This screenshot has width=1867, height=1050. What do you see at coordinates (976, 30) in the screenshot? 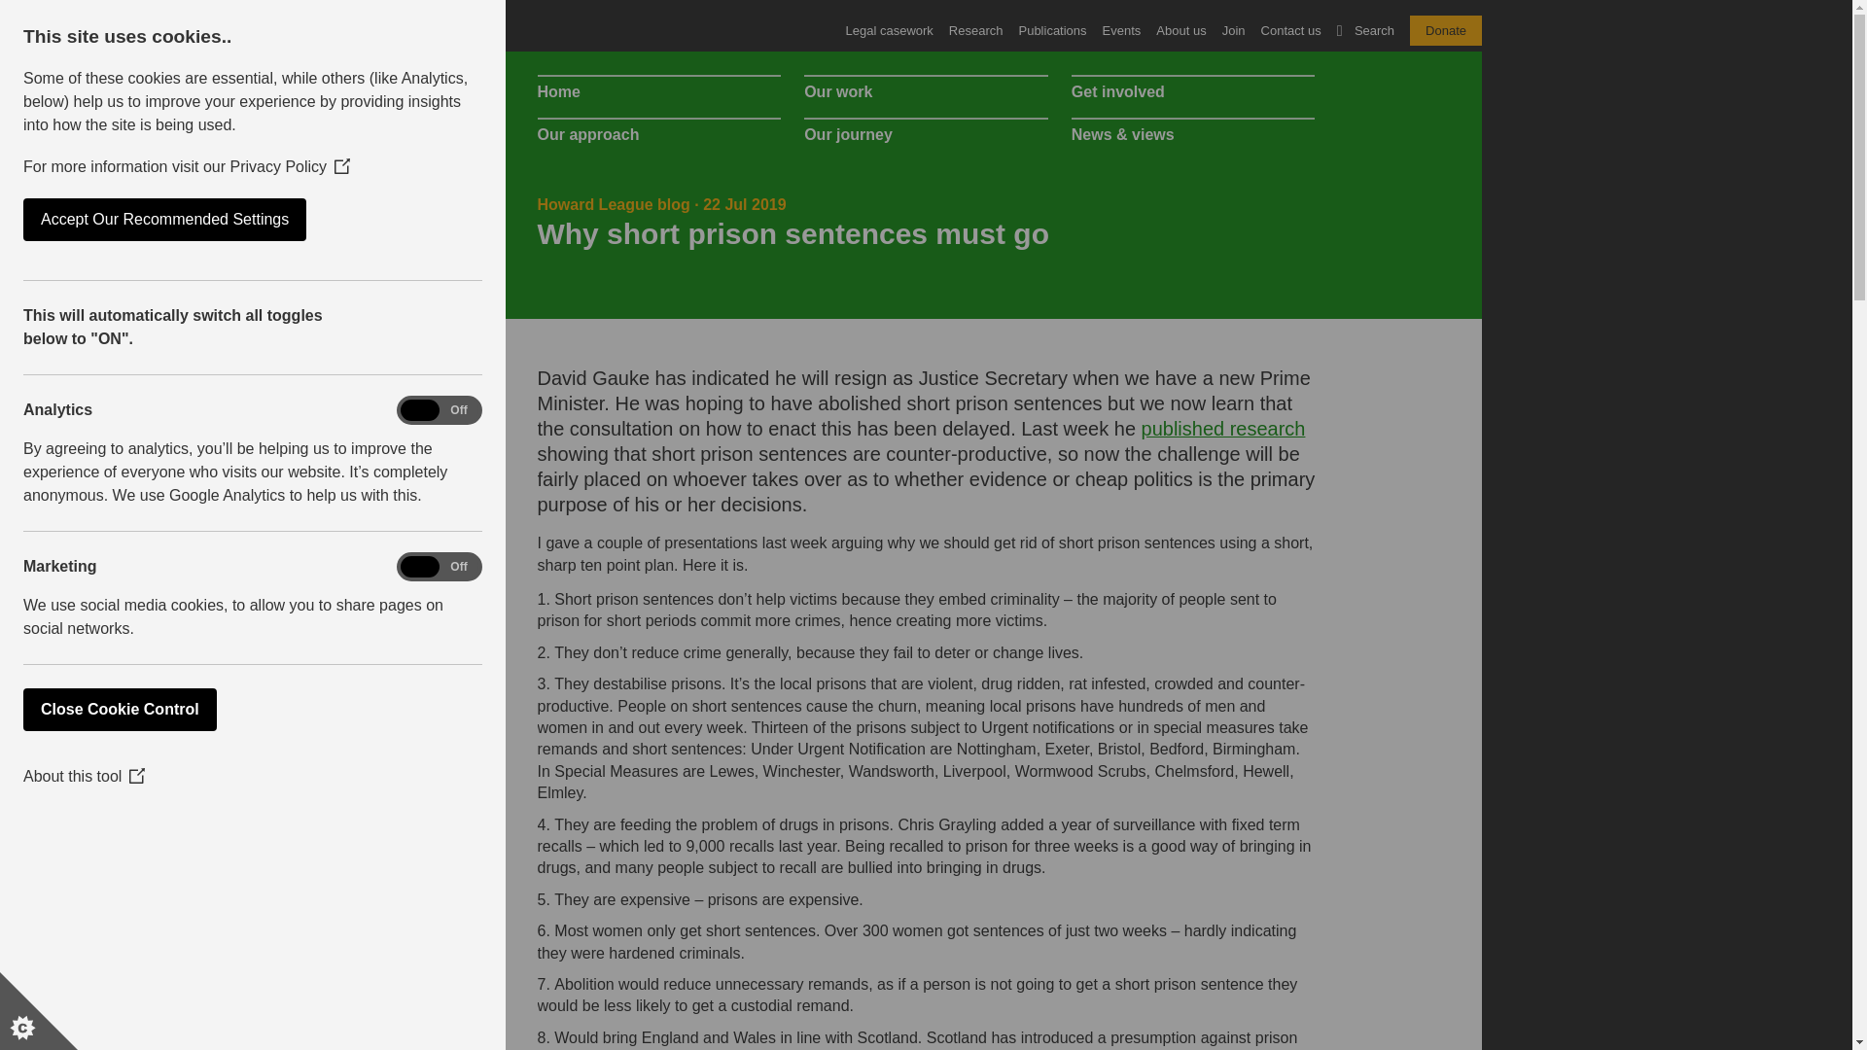
I see `Research` at bounding box center [976, 30].